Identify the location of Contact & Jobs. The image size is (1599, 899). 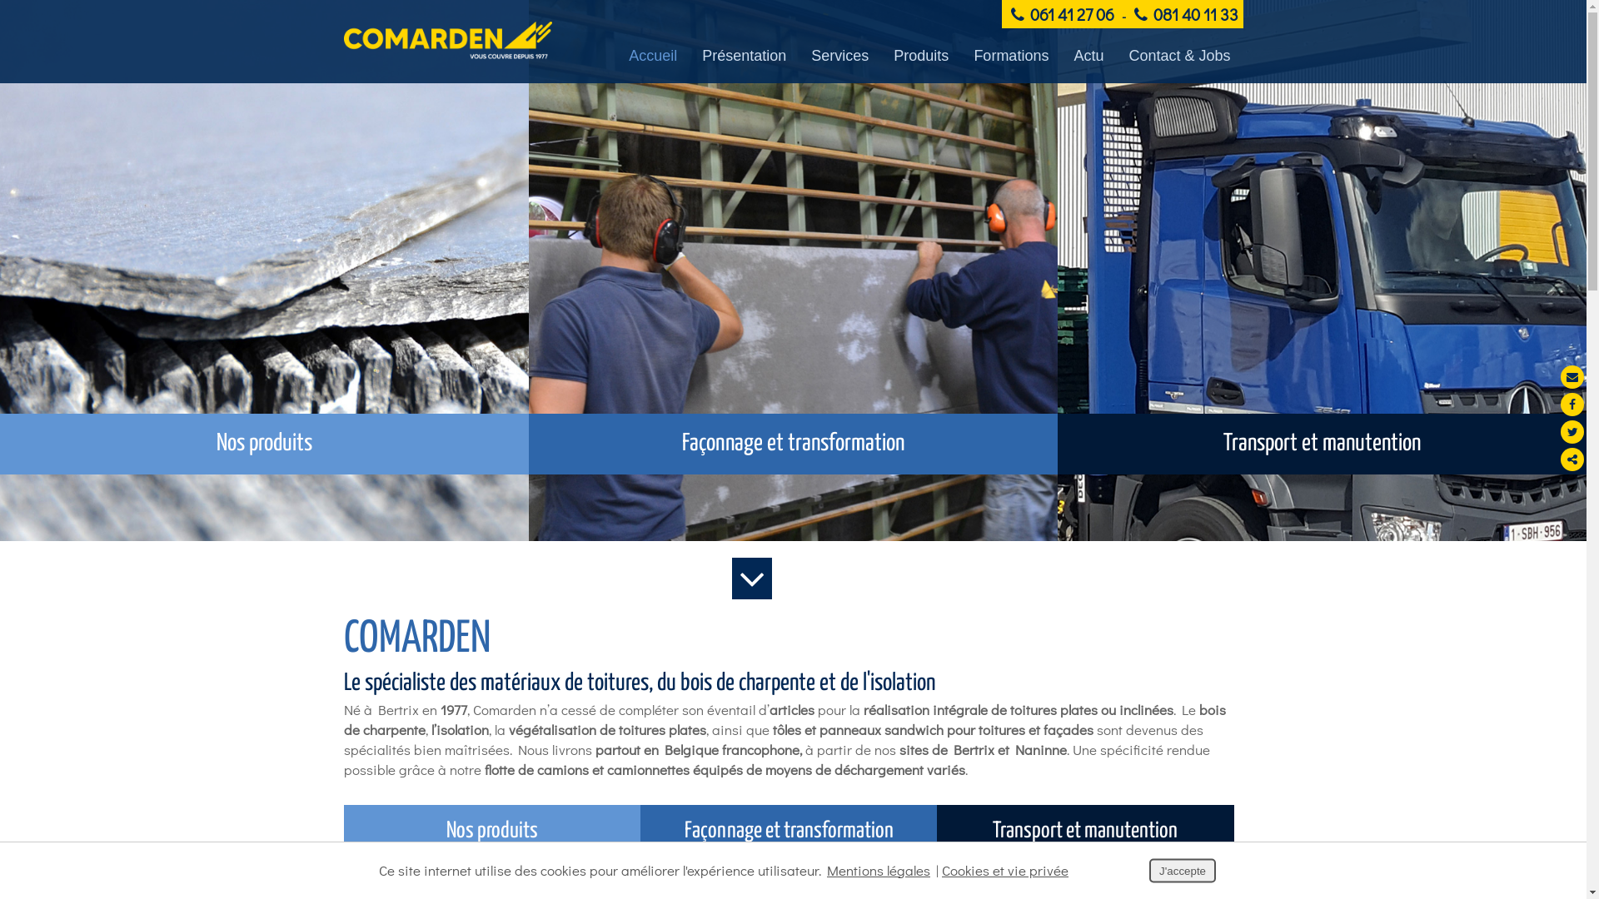
(1179, 56).